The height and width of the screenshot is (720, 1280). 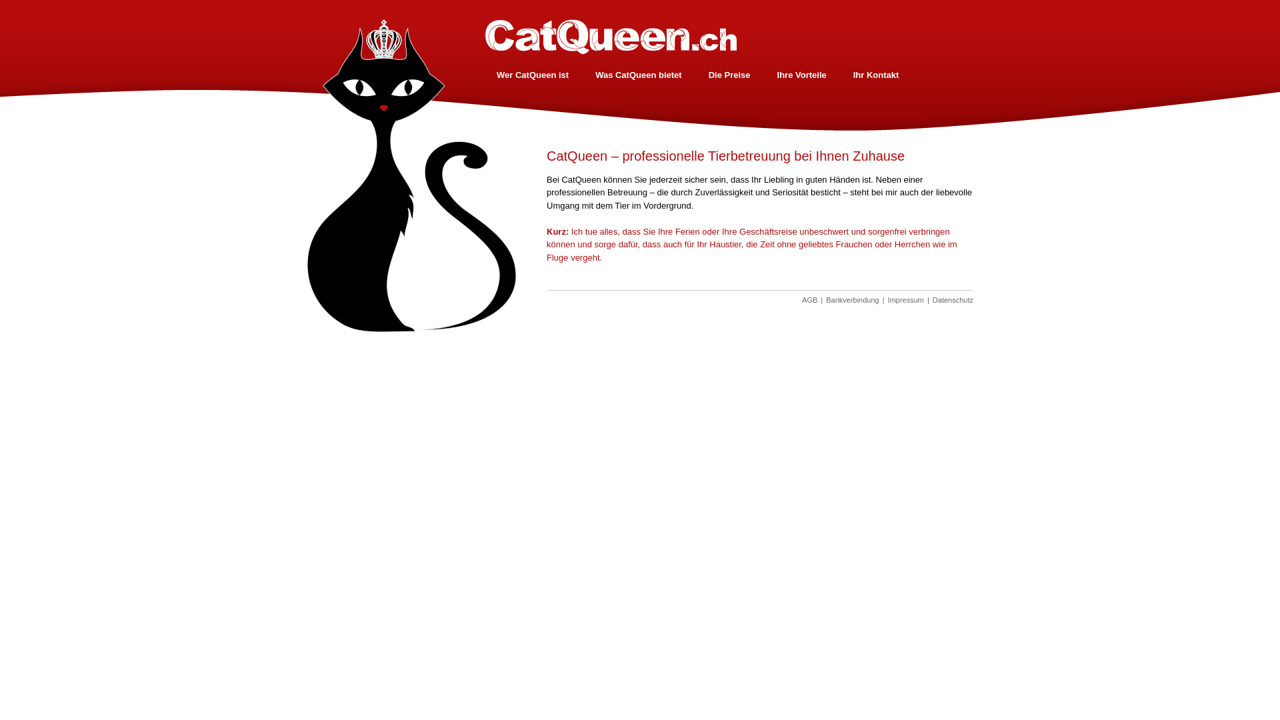 What do you see at coordinates (953, 300) in the screenshot?
I see `Datenschutz` at bounding box center [953, 300].